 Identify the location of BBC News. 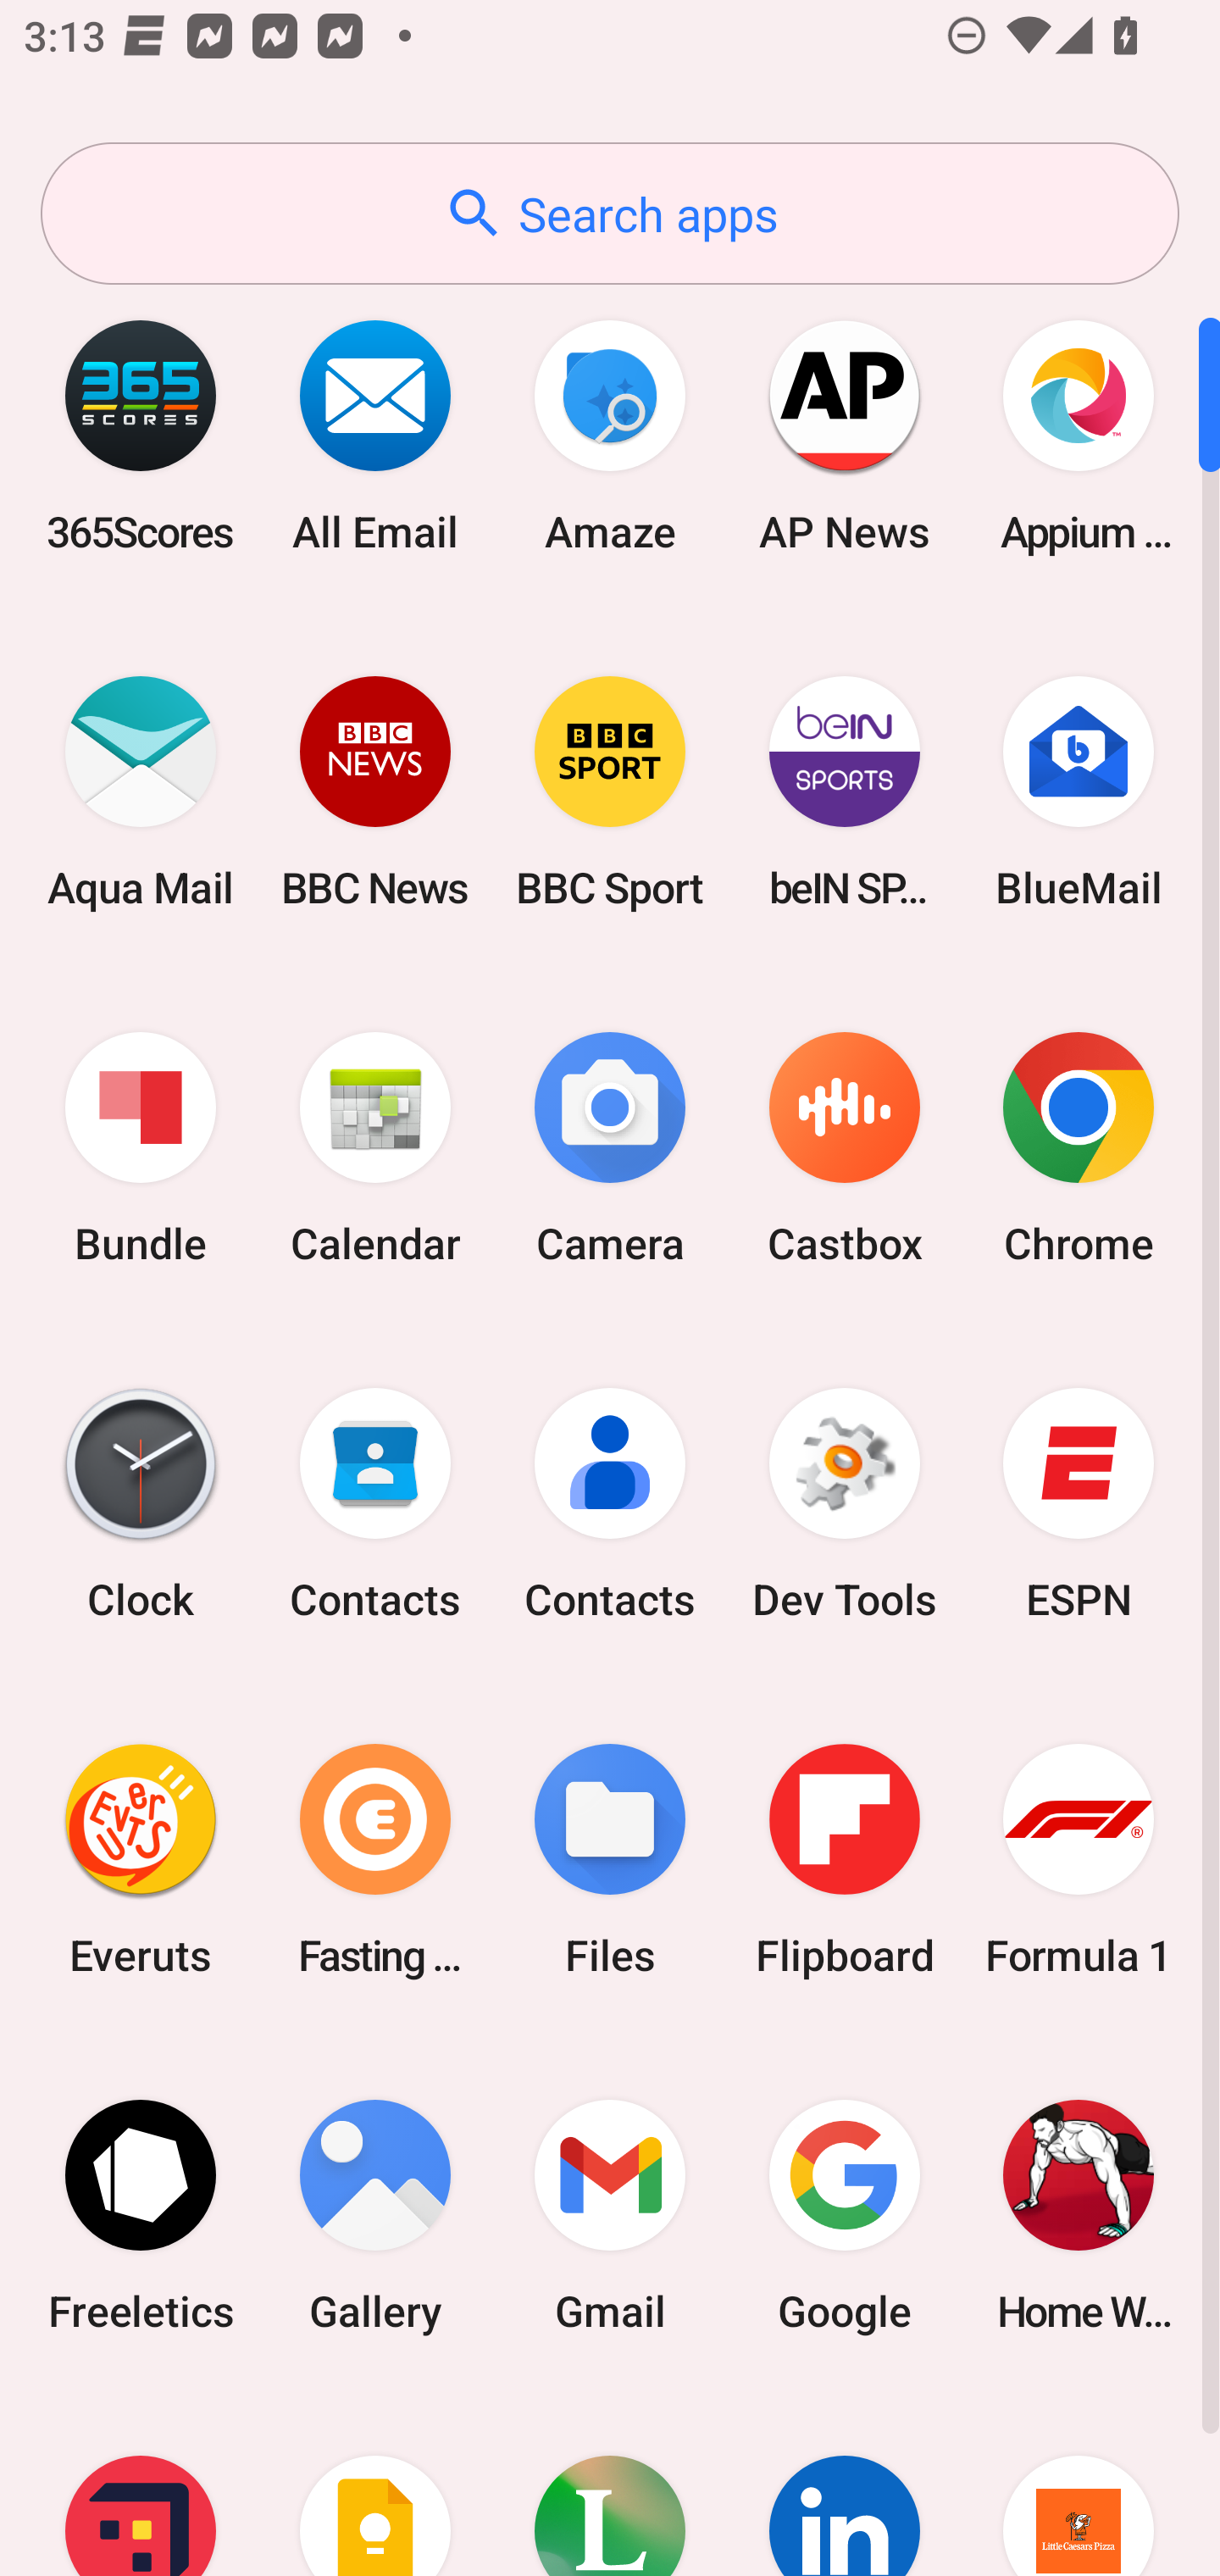
(375, 791).